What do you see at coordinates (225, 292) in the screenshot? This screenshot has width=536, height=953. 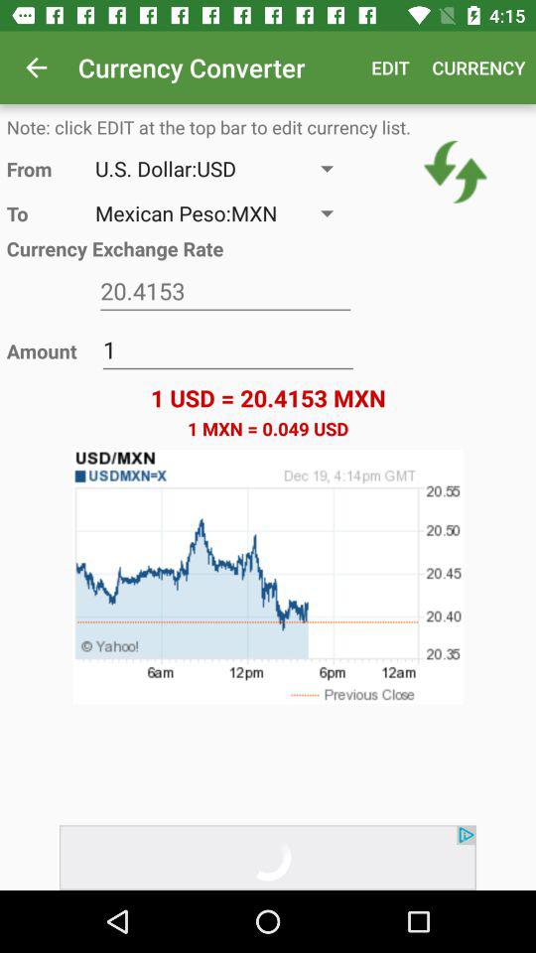 I see `exchange rate` at bounding box center [225, 292].